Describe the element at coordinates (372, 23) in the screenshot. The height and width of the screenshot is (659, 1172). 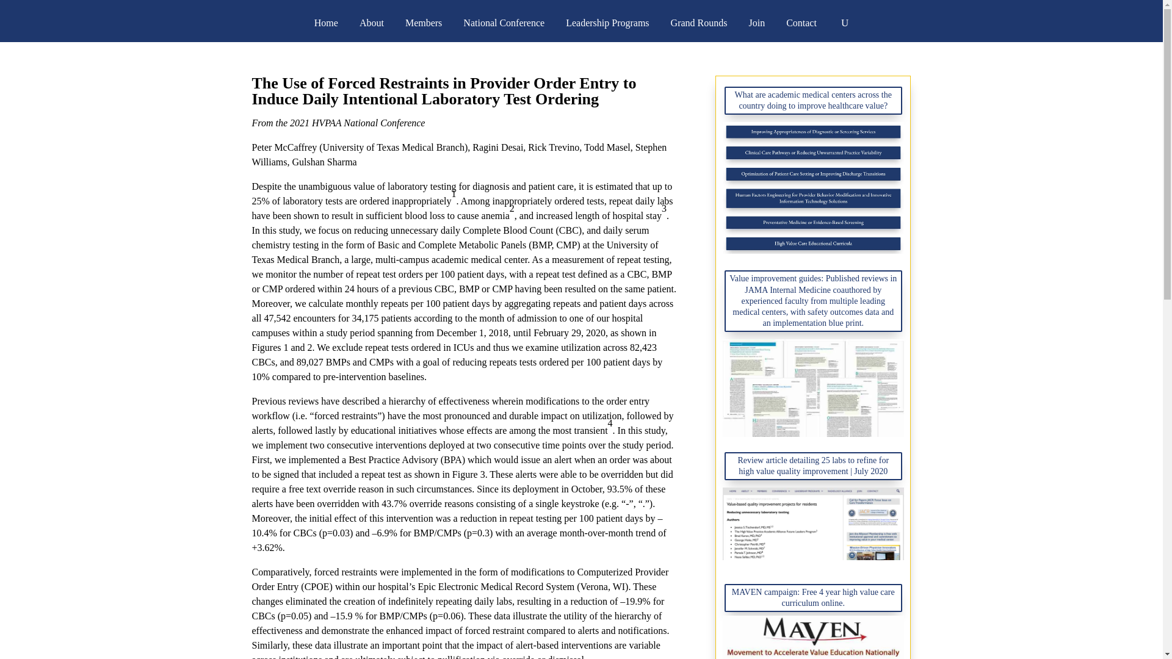
I see `About` at that location.